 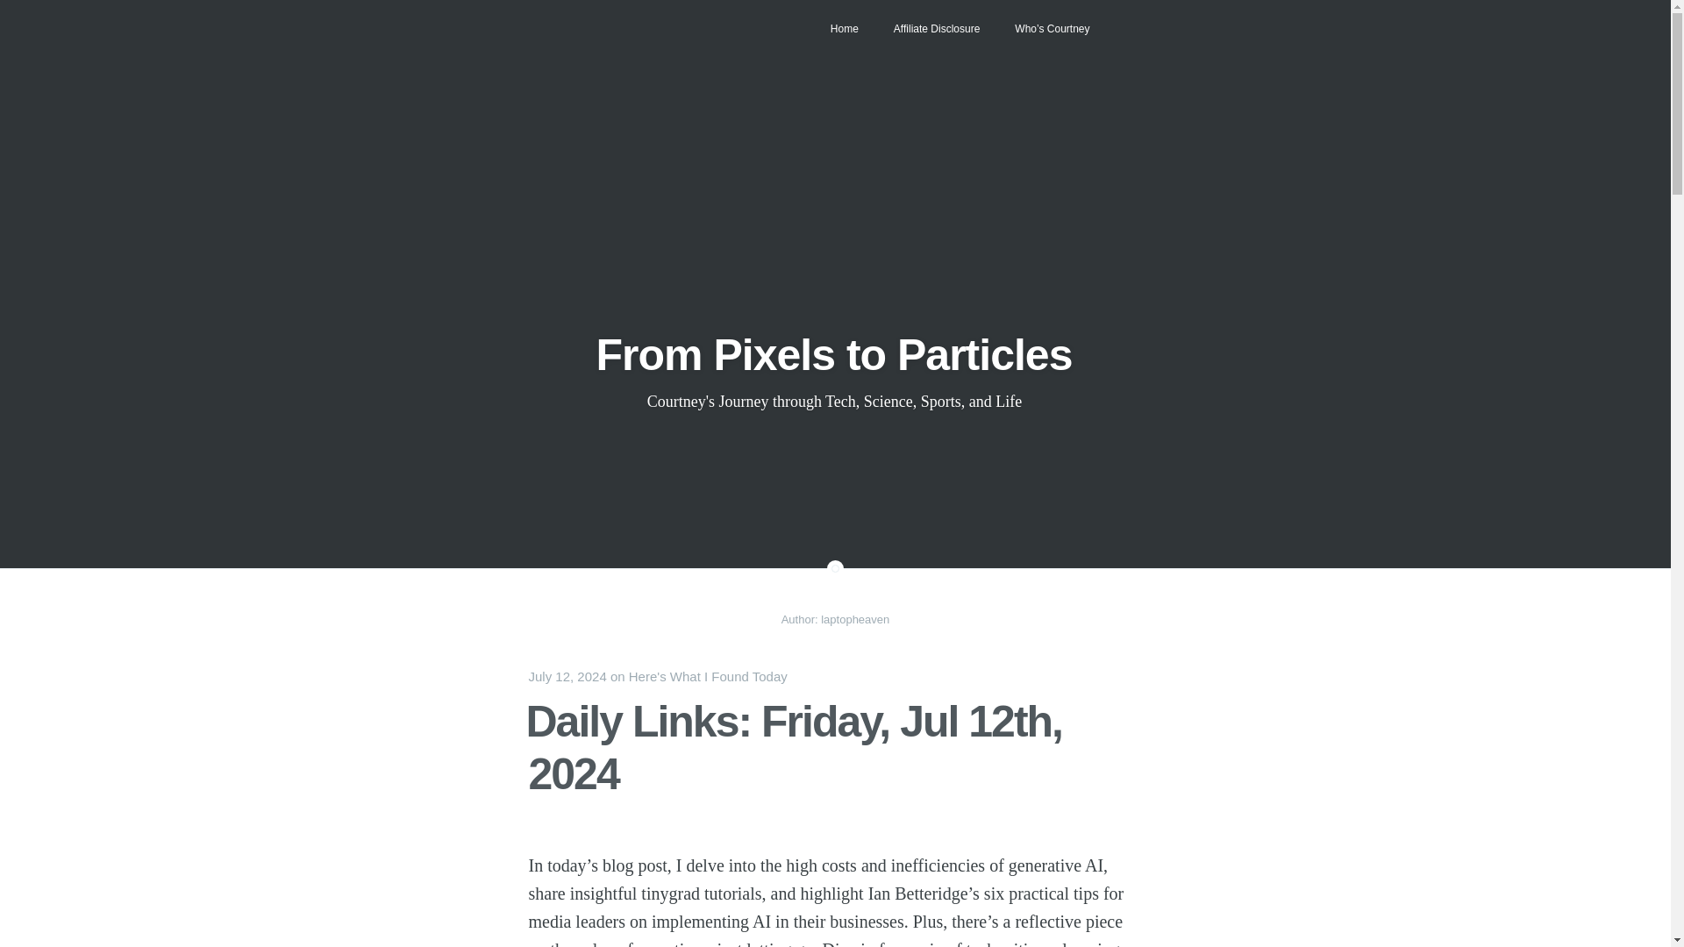 I want to click on From Pixels to Particles, so click(x=834, y=354).